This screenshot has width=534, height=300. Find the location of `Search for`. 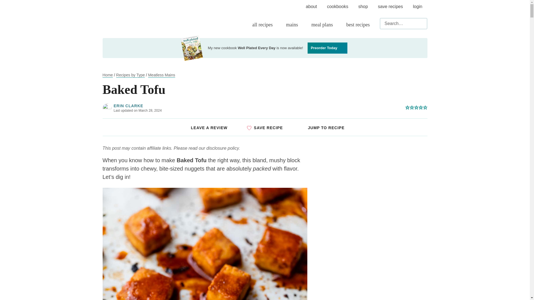

Search for is located at coordinates (403, 23).